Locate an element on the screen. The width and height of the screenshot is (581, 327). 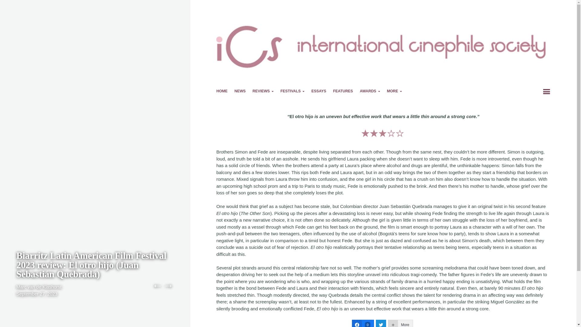
REVIEWS is located at coordinates (263, 92).